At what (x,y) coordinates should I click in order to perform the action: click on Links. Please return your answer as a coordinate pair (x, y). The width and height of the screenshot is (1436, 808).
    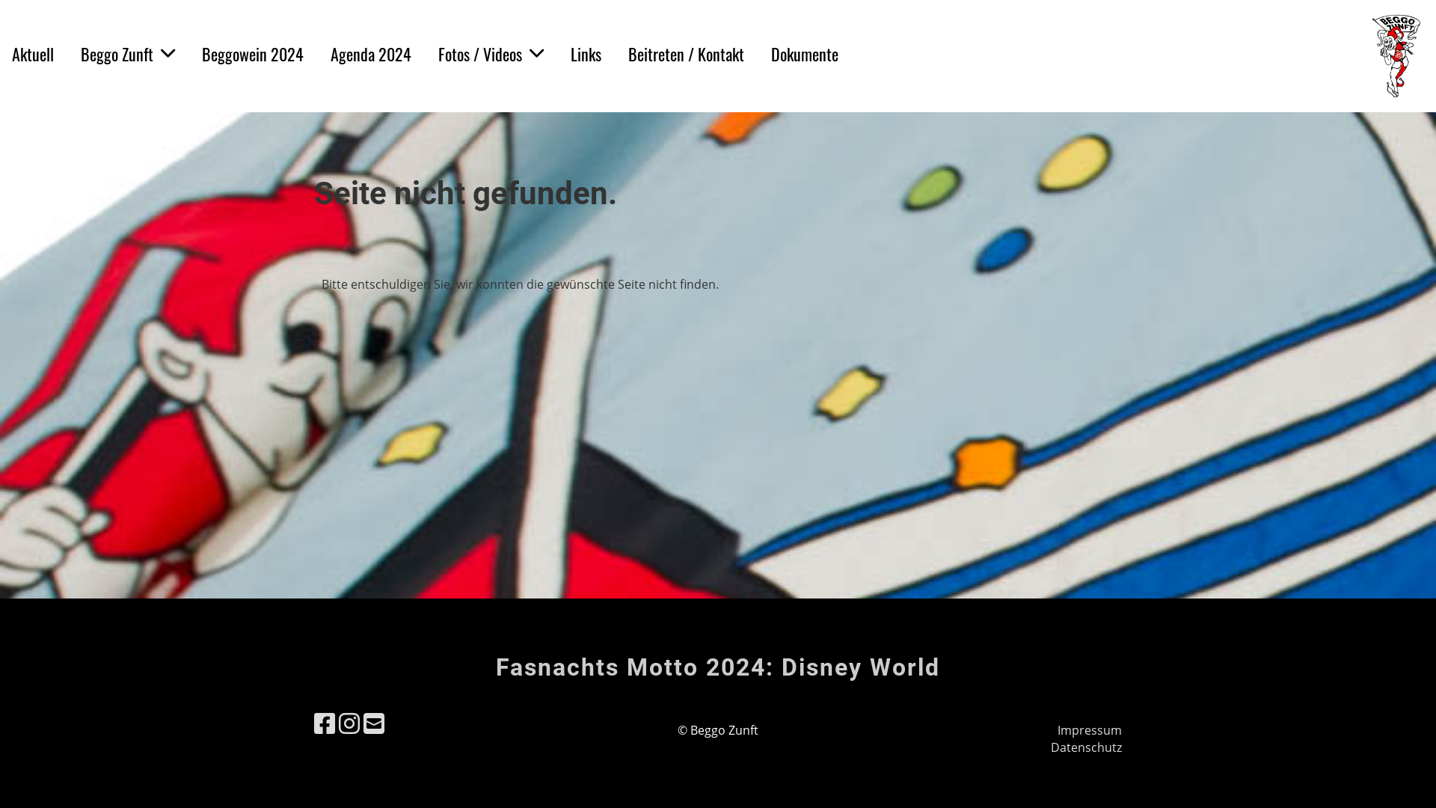
    Looking at the image, I should click on (586, 54).